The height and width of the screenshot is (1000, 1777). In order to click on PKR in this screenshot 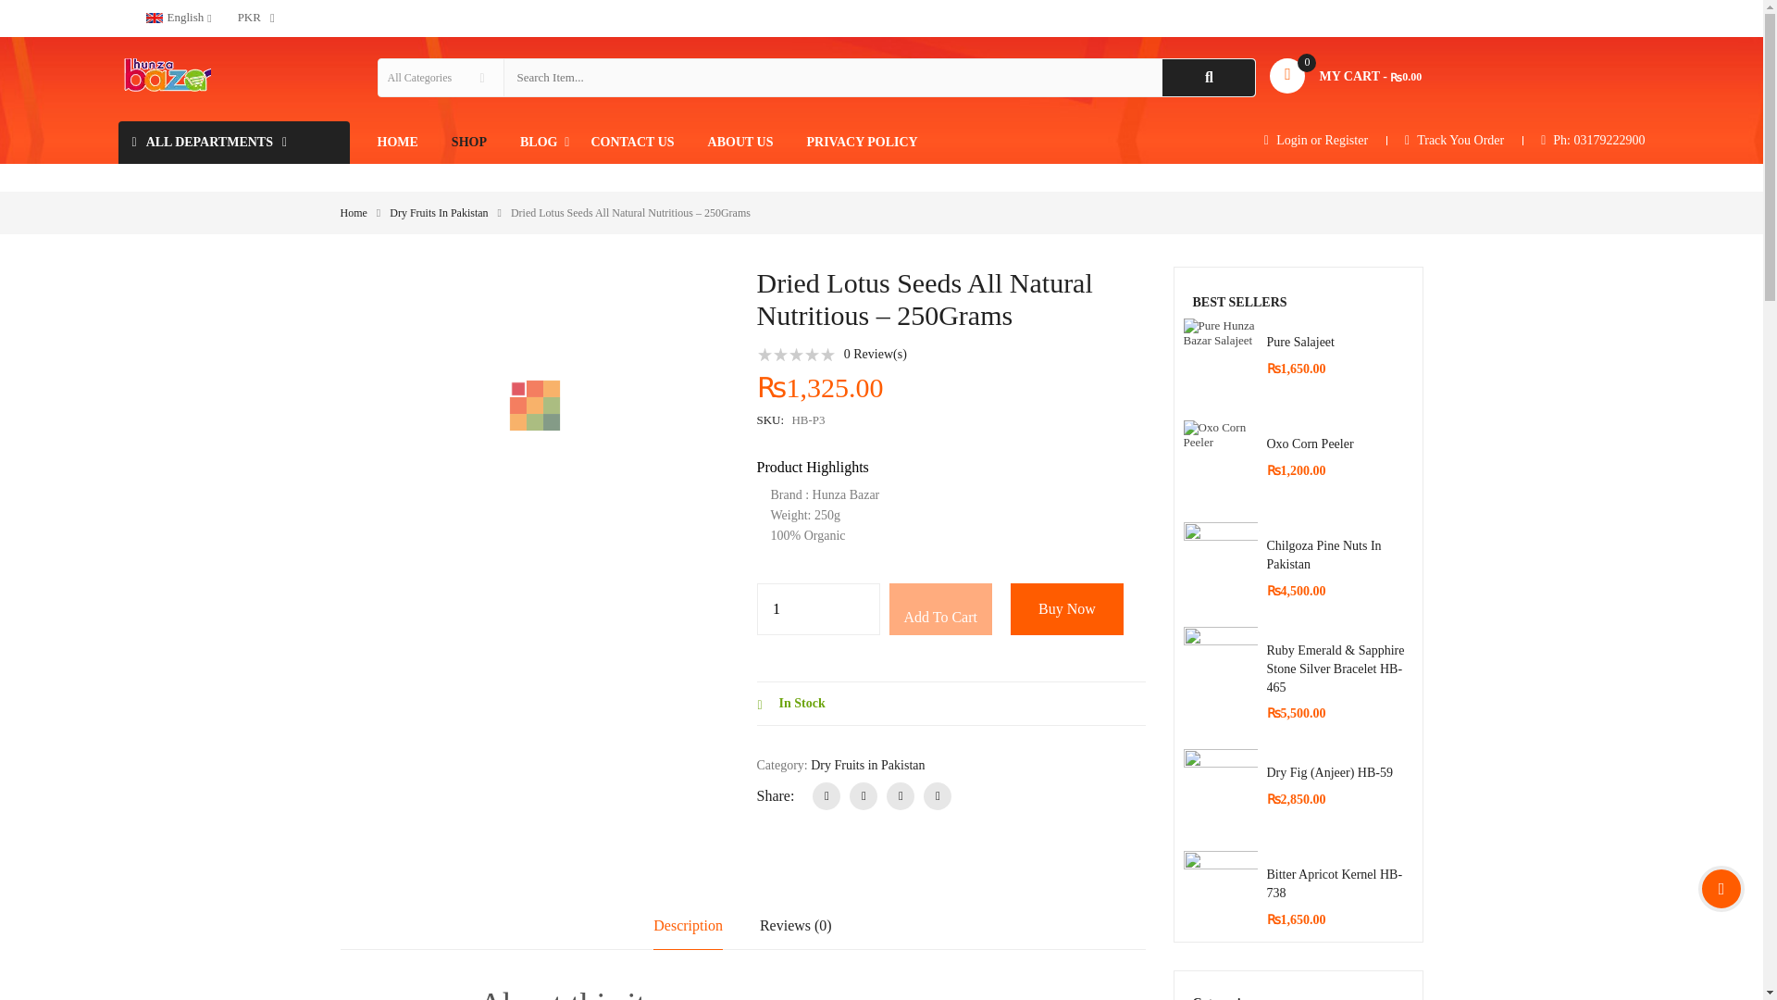, I will do `click(250, 19)`.